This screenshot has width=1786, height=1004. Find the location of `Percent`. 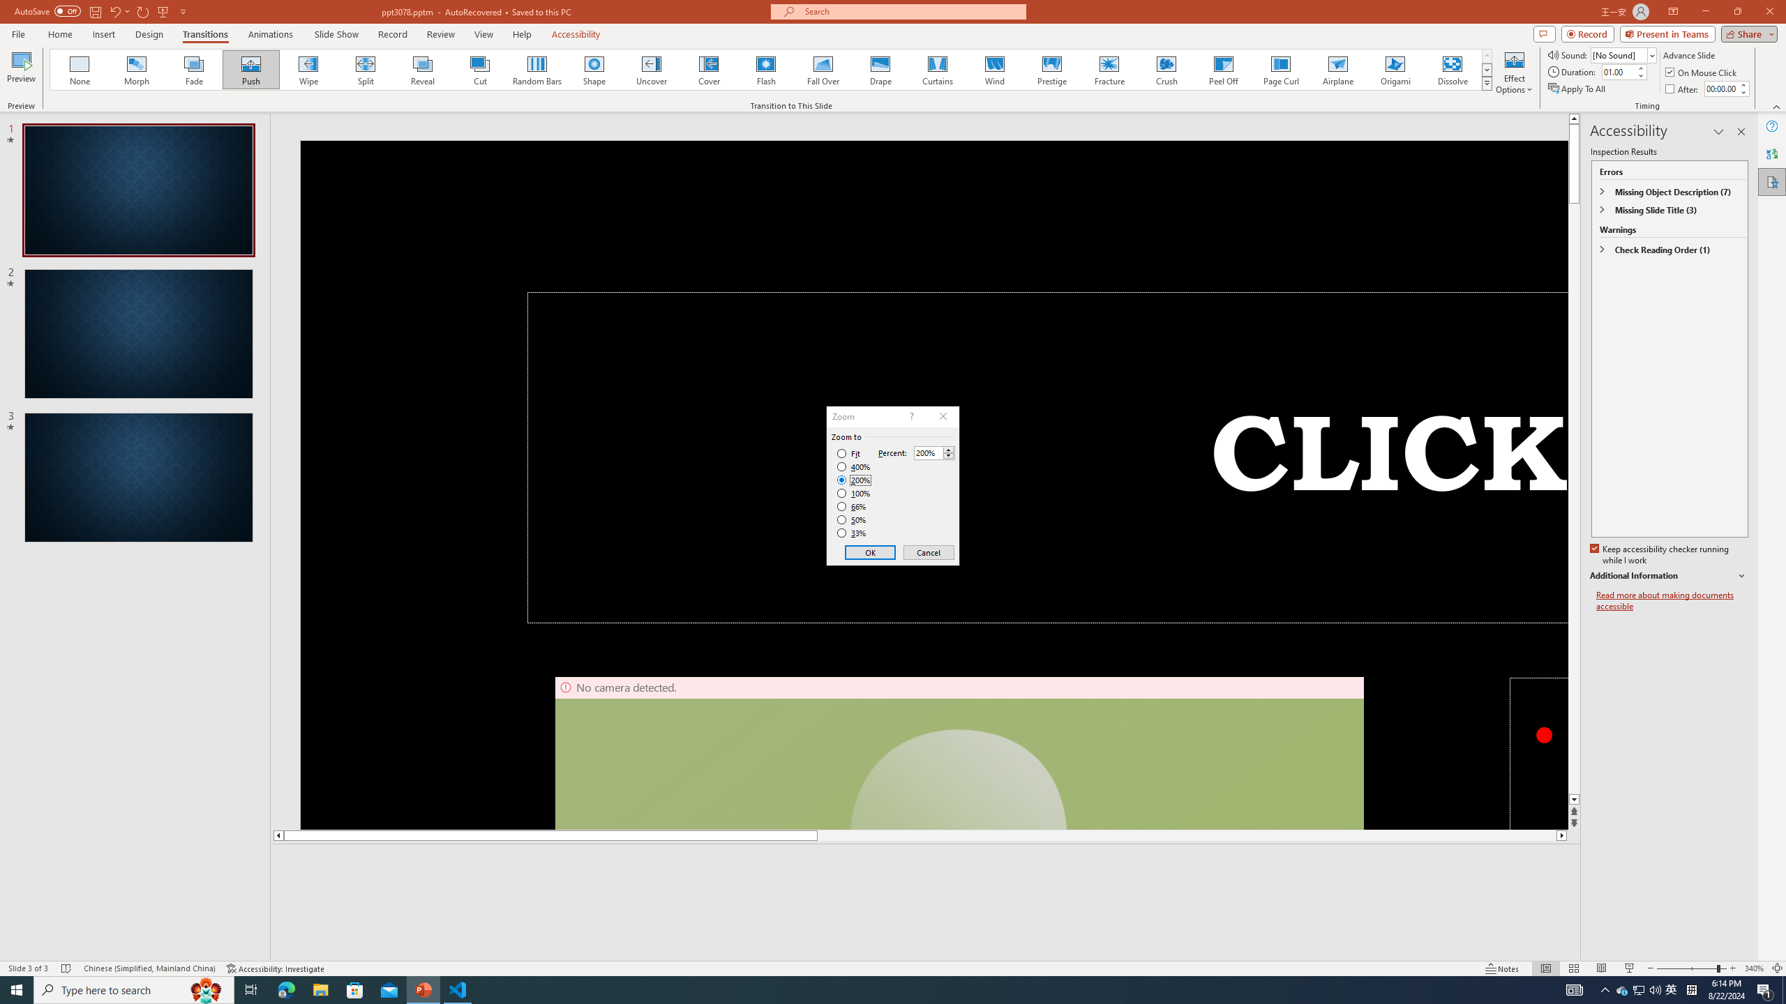

Percent is located at coordinates (935, 452).